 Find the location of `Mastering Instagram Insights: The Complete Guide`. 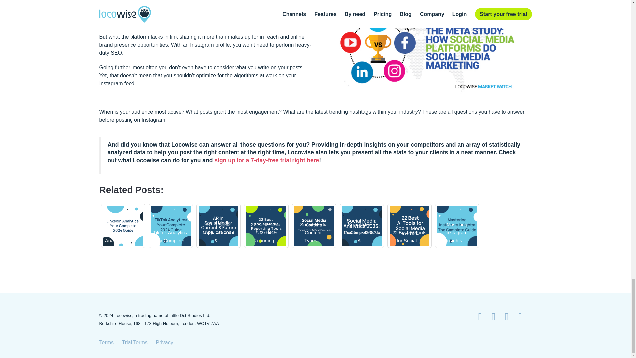

Mastering Instagram Insights: The Complete Guide is located at coordinates (457, 225).